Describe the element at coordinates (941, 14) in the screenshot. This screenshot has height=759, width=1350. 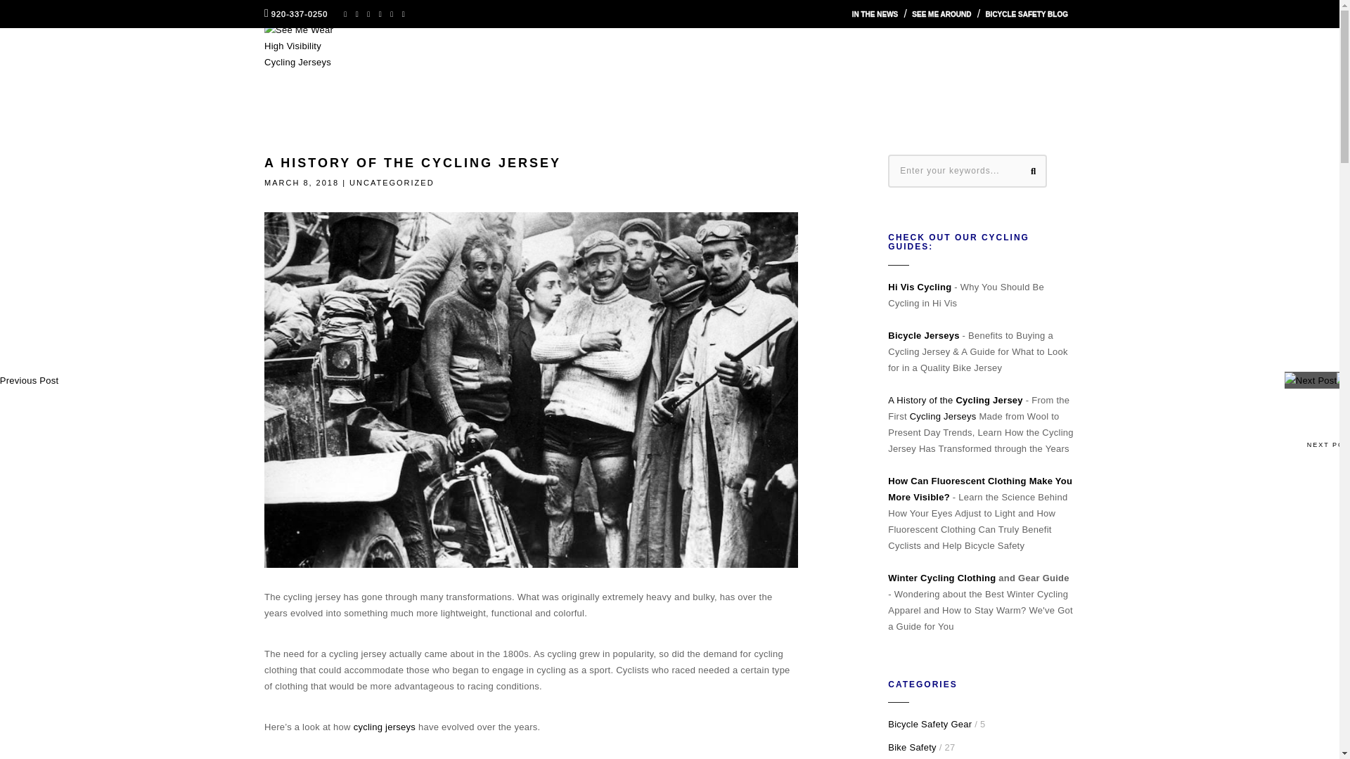
I see `SEE ME AROUND` at that location.